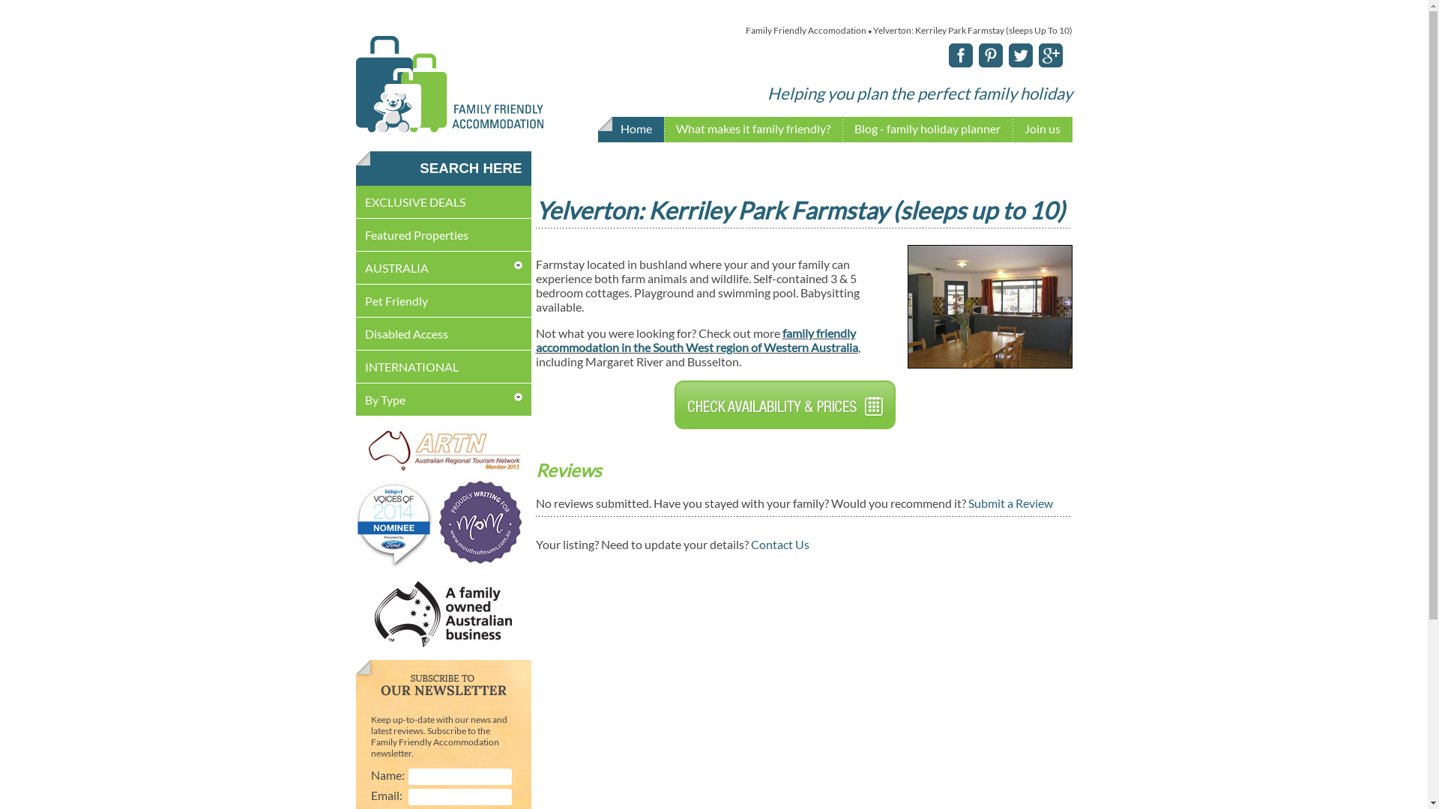  Describe the element at coordinates (1048, 63) in the screenshot. I see `Follow us on Google Plus` at that location.